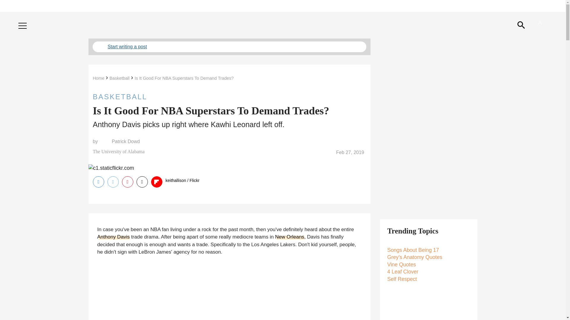 The width and height of the screenshot is (570, 320). Describe the element at coordinates (119, 78) in the screenshot. I see `Basketball` at that location.